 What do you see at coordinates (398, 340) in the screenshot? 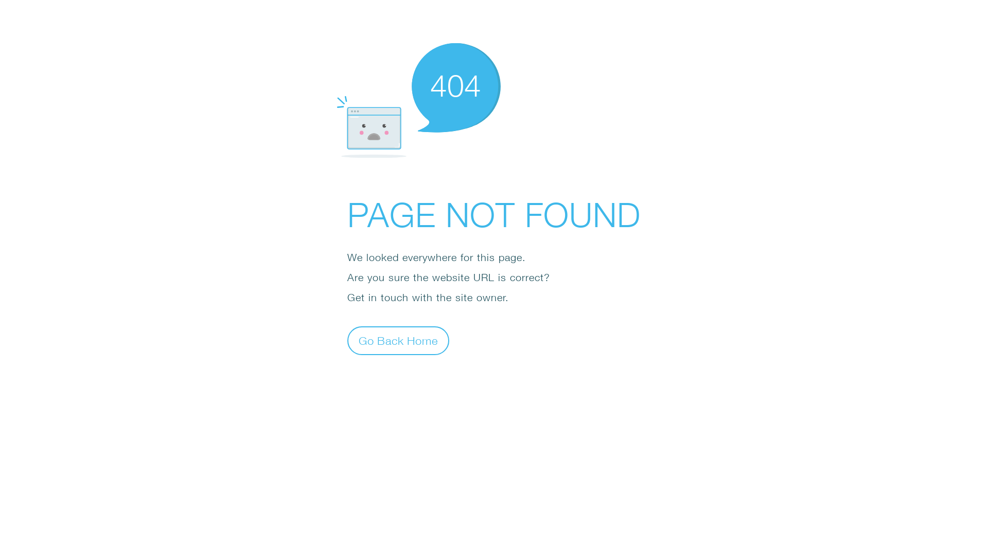
I see `Go Back Home` at bounding box center [398, 340].